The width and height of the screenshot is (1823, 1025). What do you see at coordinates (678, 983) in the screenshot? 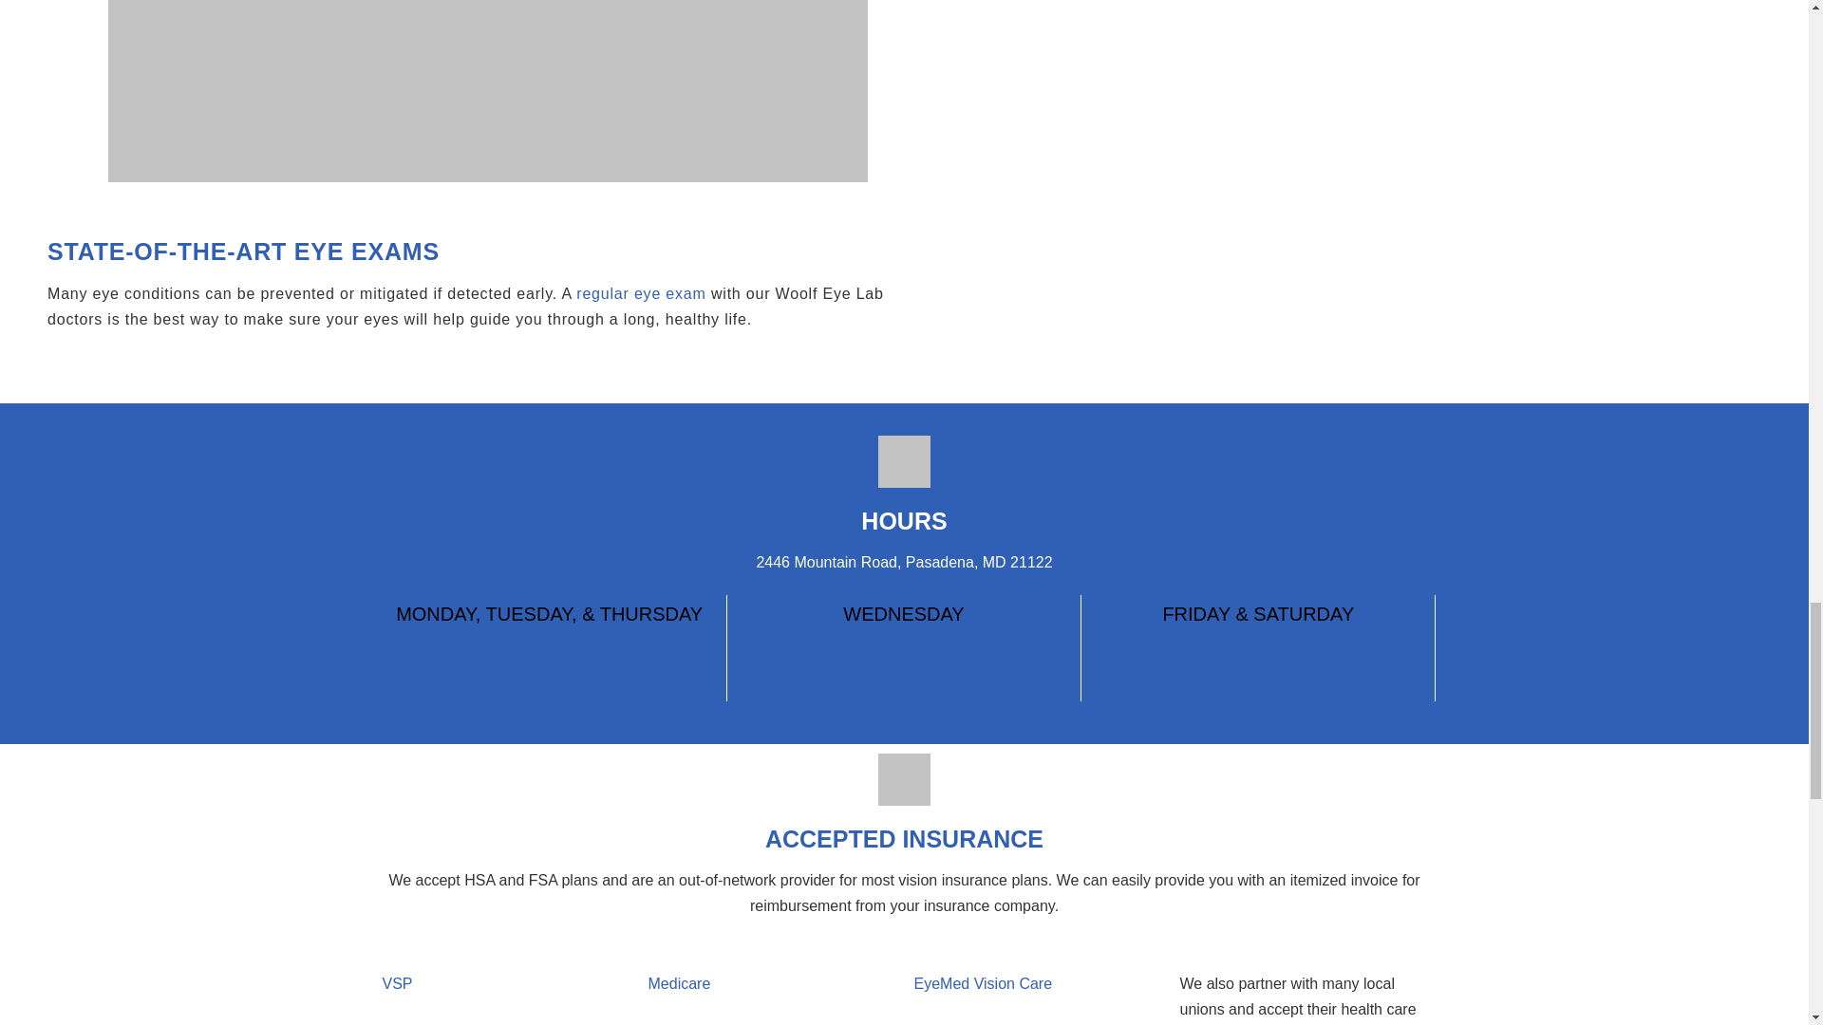
I see `Medicare` at bounding box center [678, 983].